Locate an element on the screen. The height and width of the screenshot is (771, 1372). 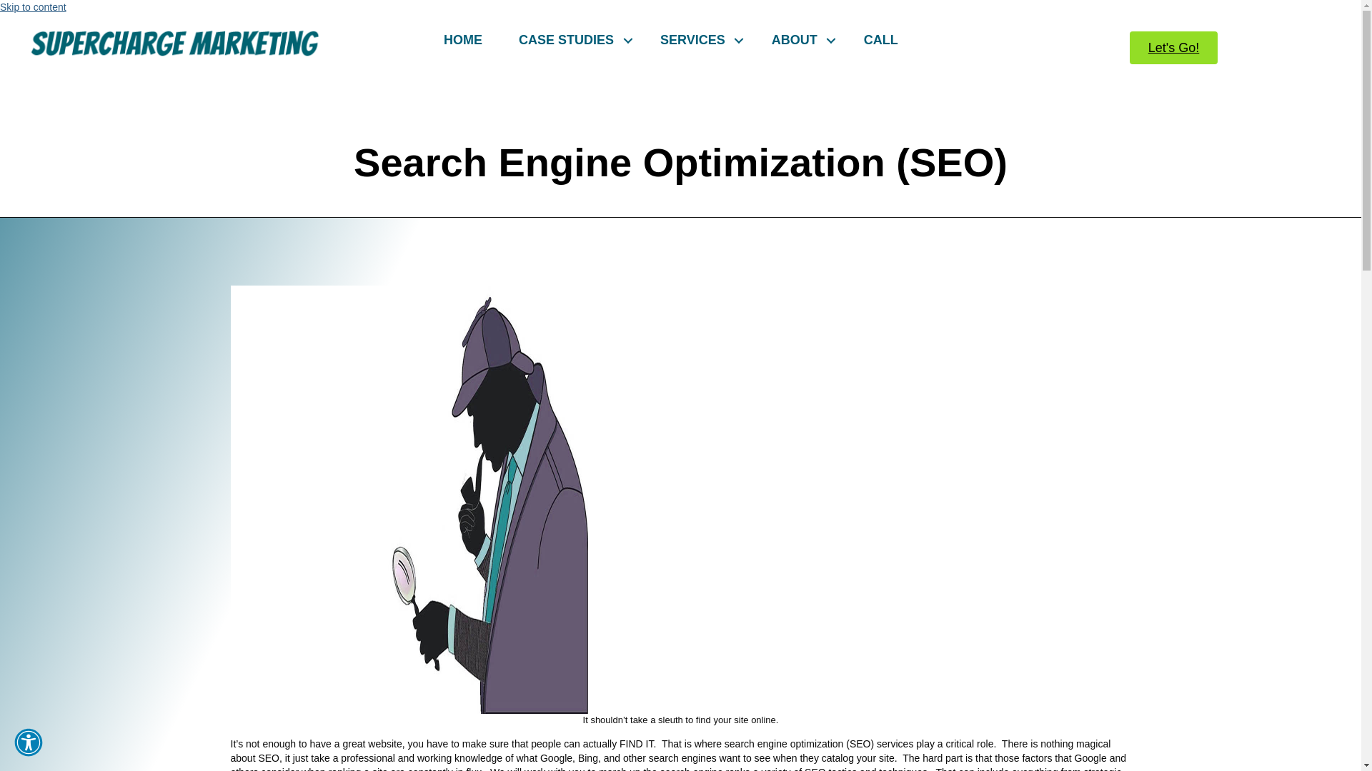
SERVICES is located at coordinates (697, 40).